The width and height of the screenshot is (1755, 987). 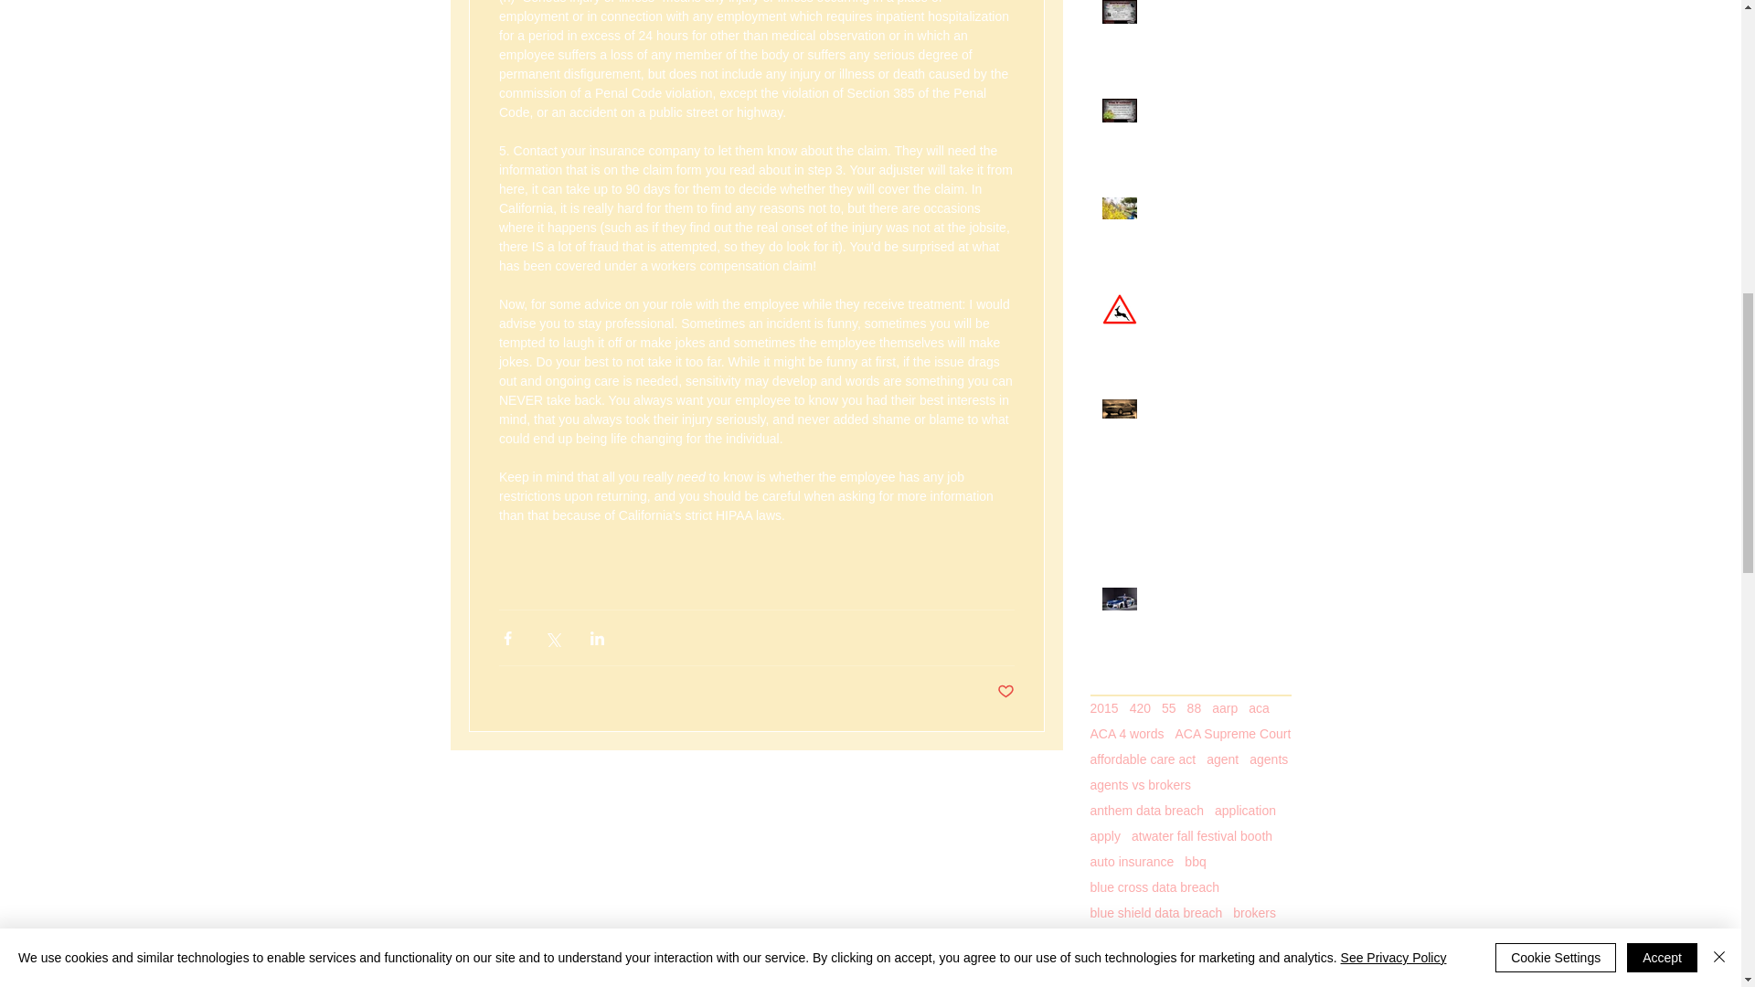 I want to click on 2015, so click(x=1104, y=707).